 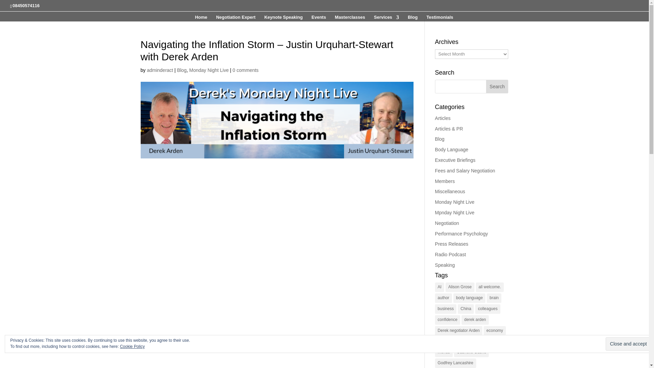 I want to click on Masterclasses, so click(x=350, y=18).